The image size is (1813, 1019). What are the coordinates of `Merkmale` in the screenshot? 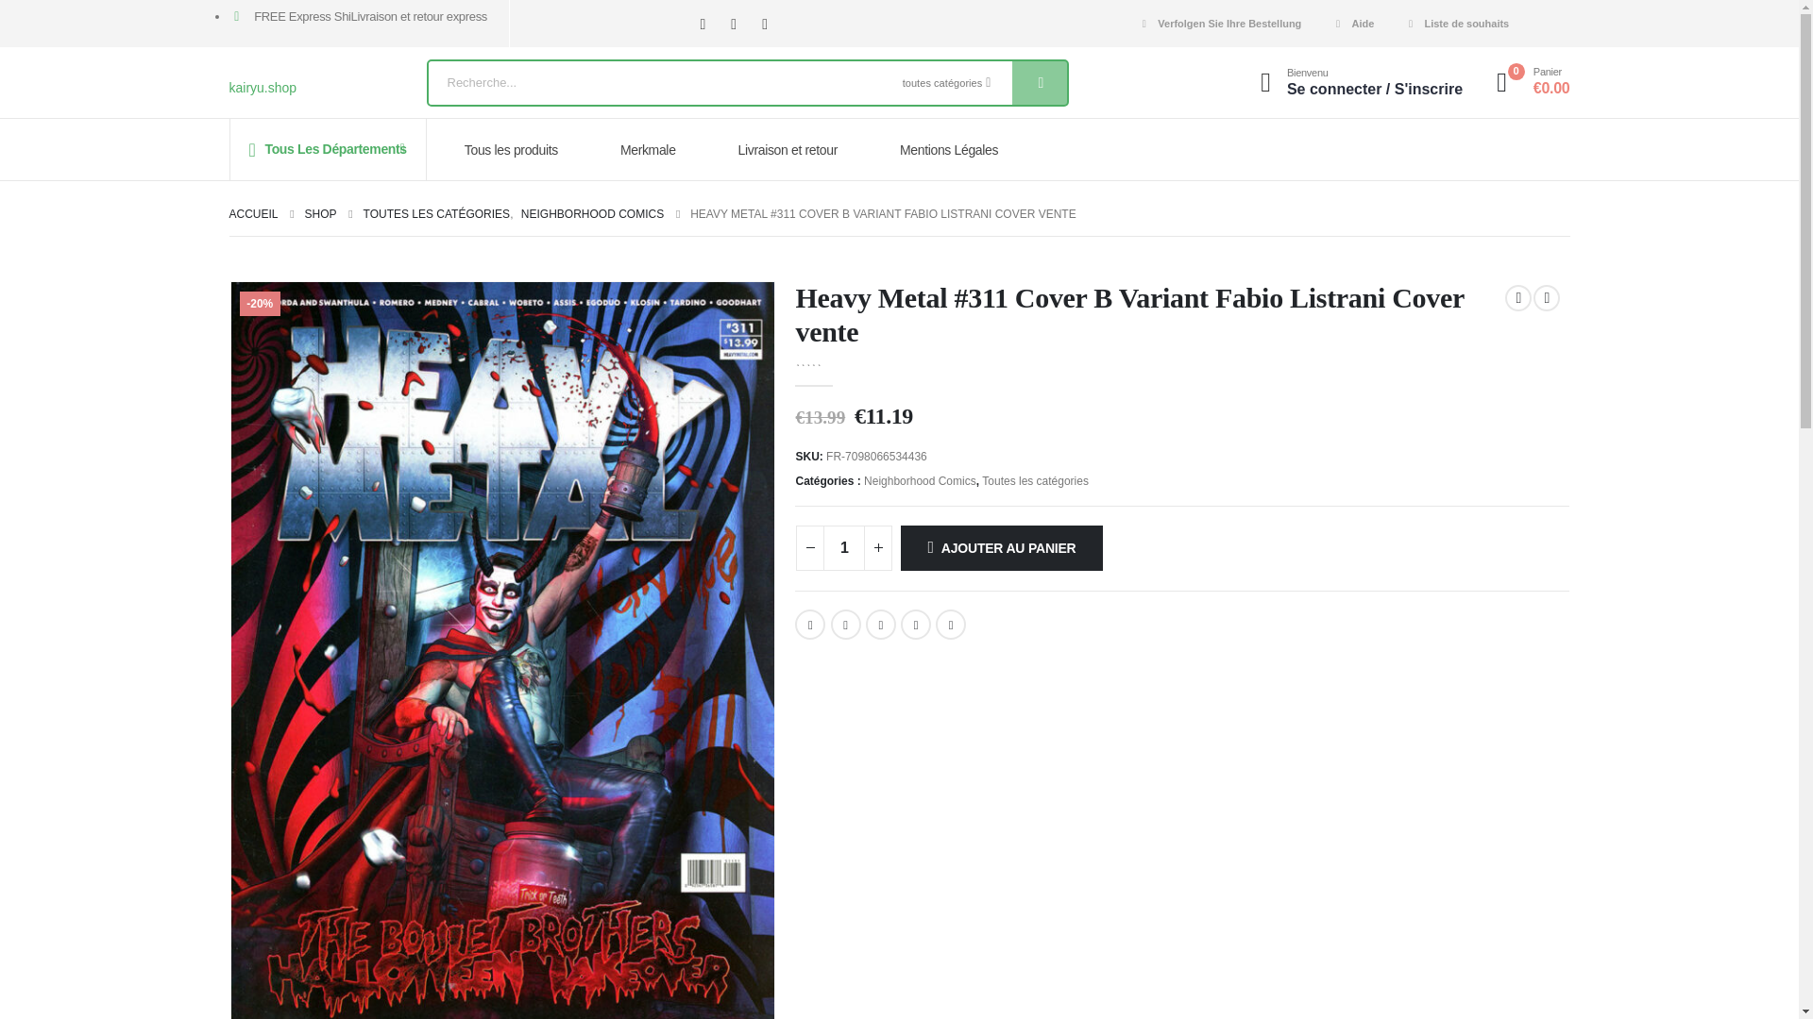 It's located at (653, 149).